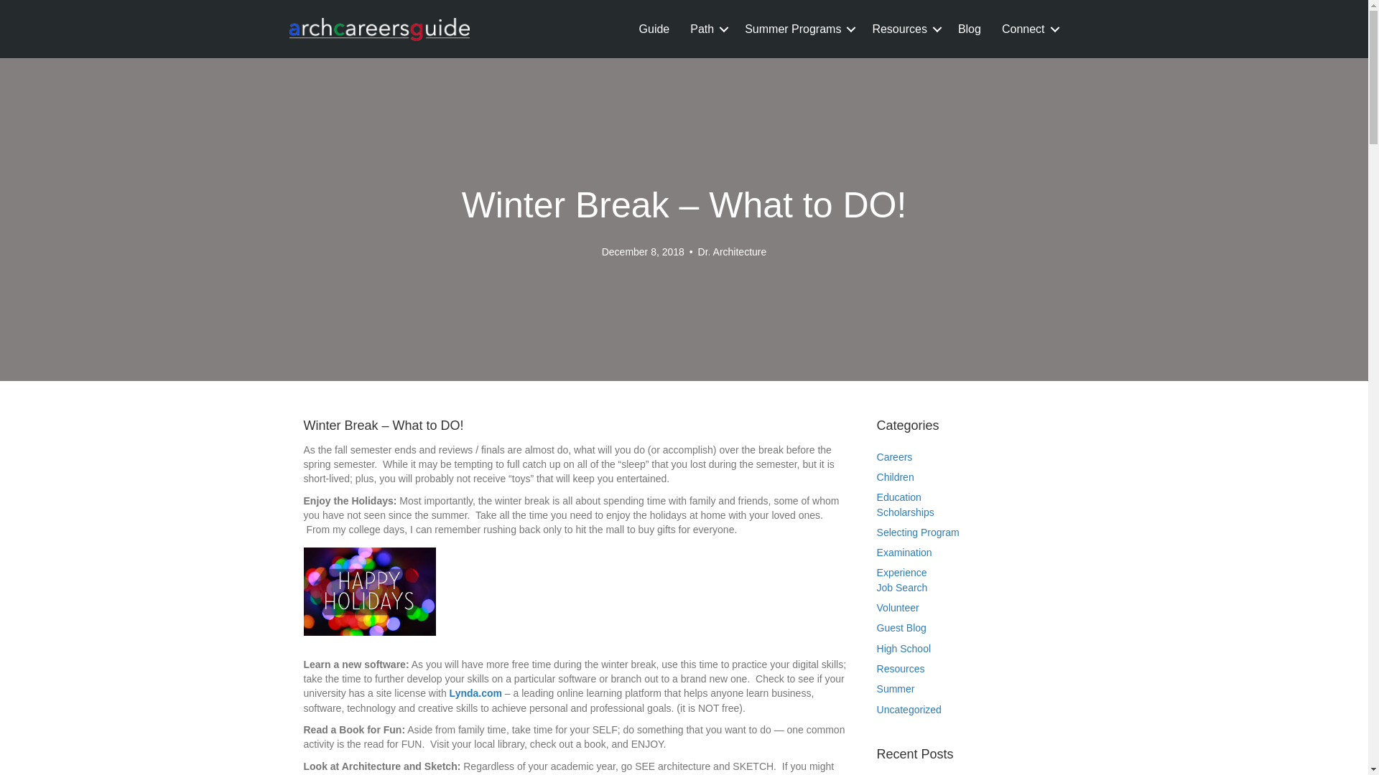 The image size is (1379, 775). I want to click on Guide, so click(654, 29).